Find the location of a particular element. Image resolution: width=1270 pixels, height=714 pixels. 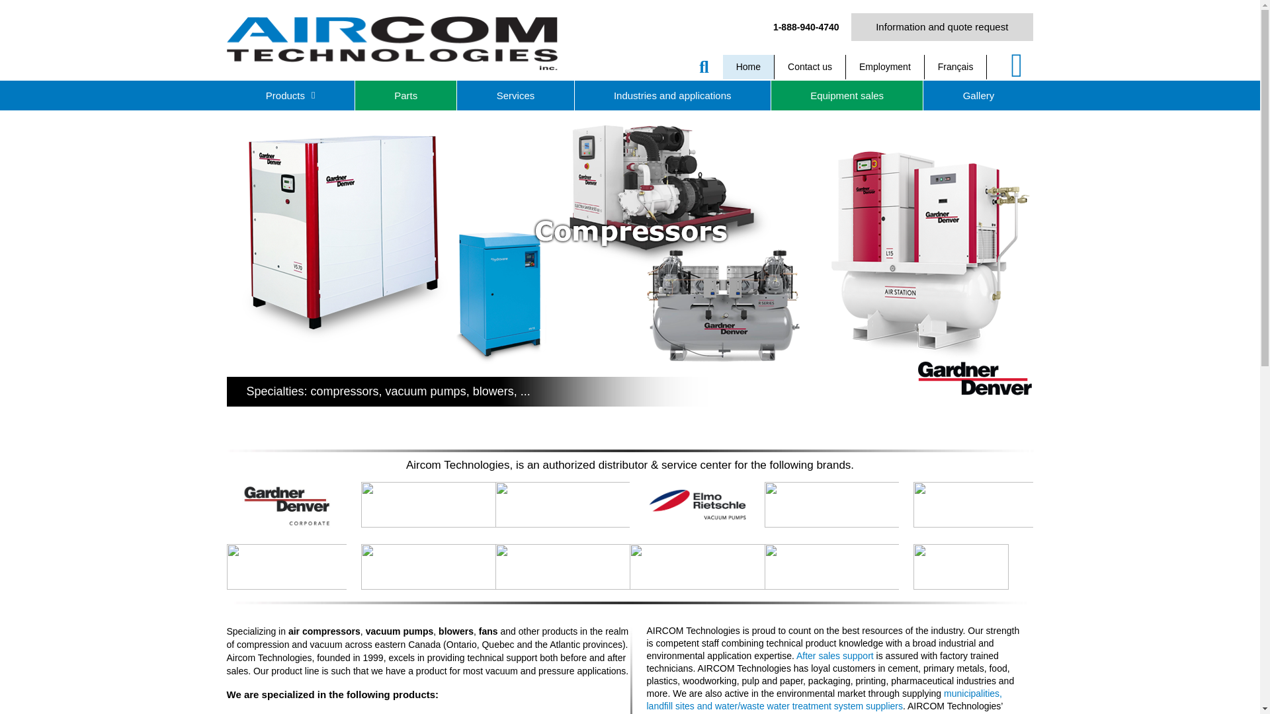

After sales support - Aircom Technologies, Montreal, Quebec is located at coordinates (835, 656).